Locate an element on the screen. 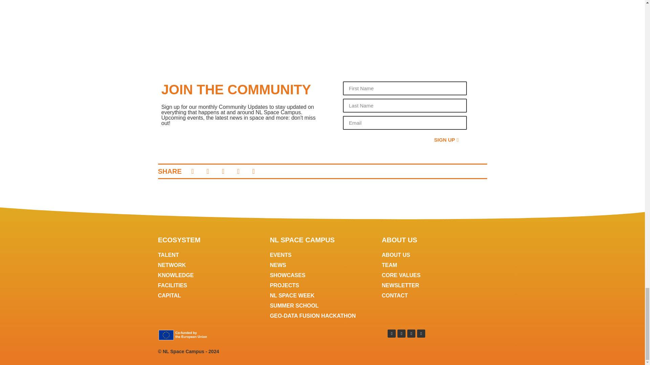  NETWORK is located at coordinates (211, 265).